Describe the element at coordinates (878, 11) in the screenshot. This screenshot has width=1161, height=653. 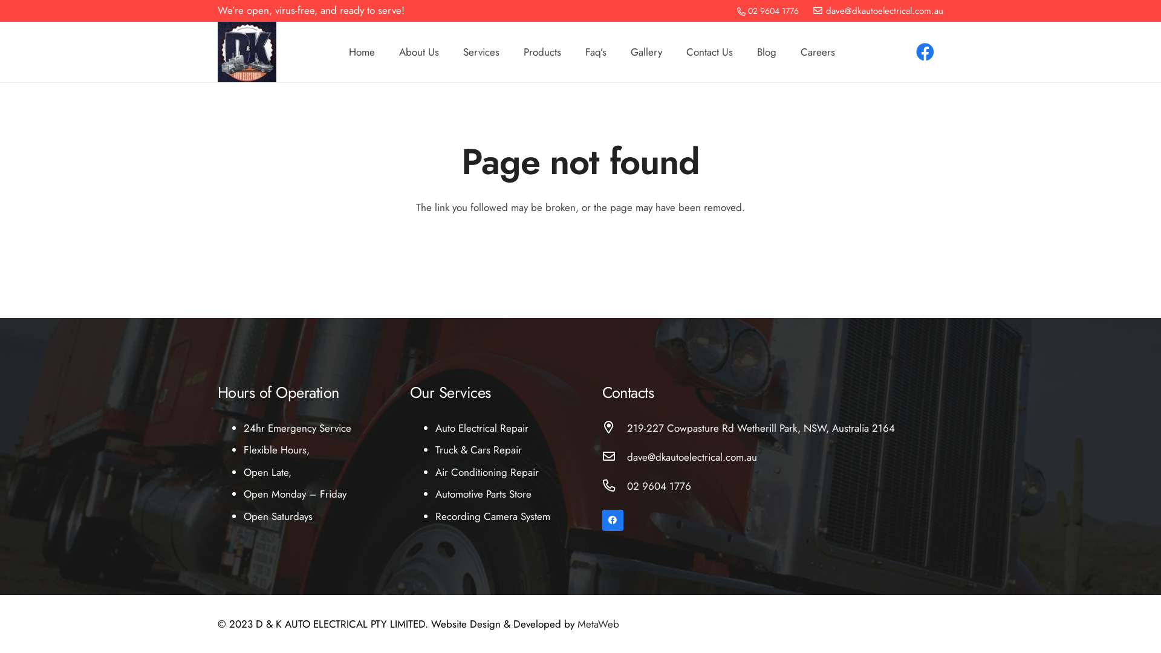
I see `dave@dkautoelectrical.com.au` at that location.